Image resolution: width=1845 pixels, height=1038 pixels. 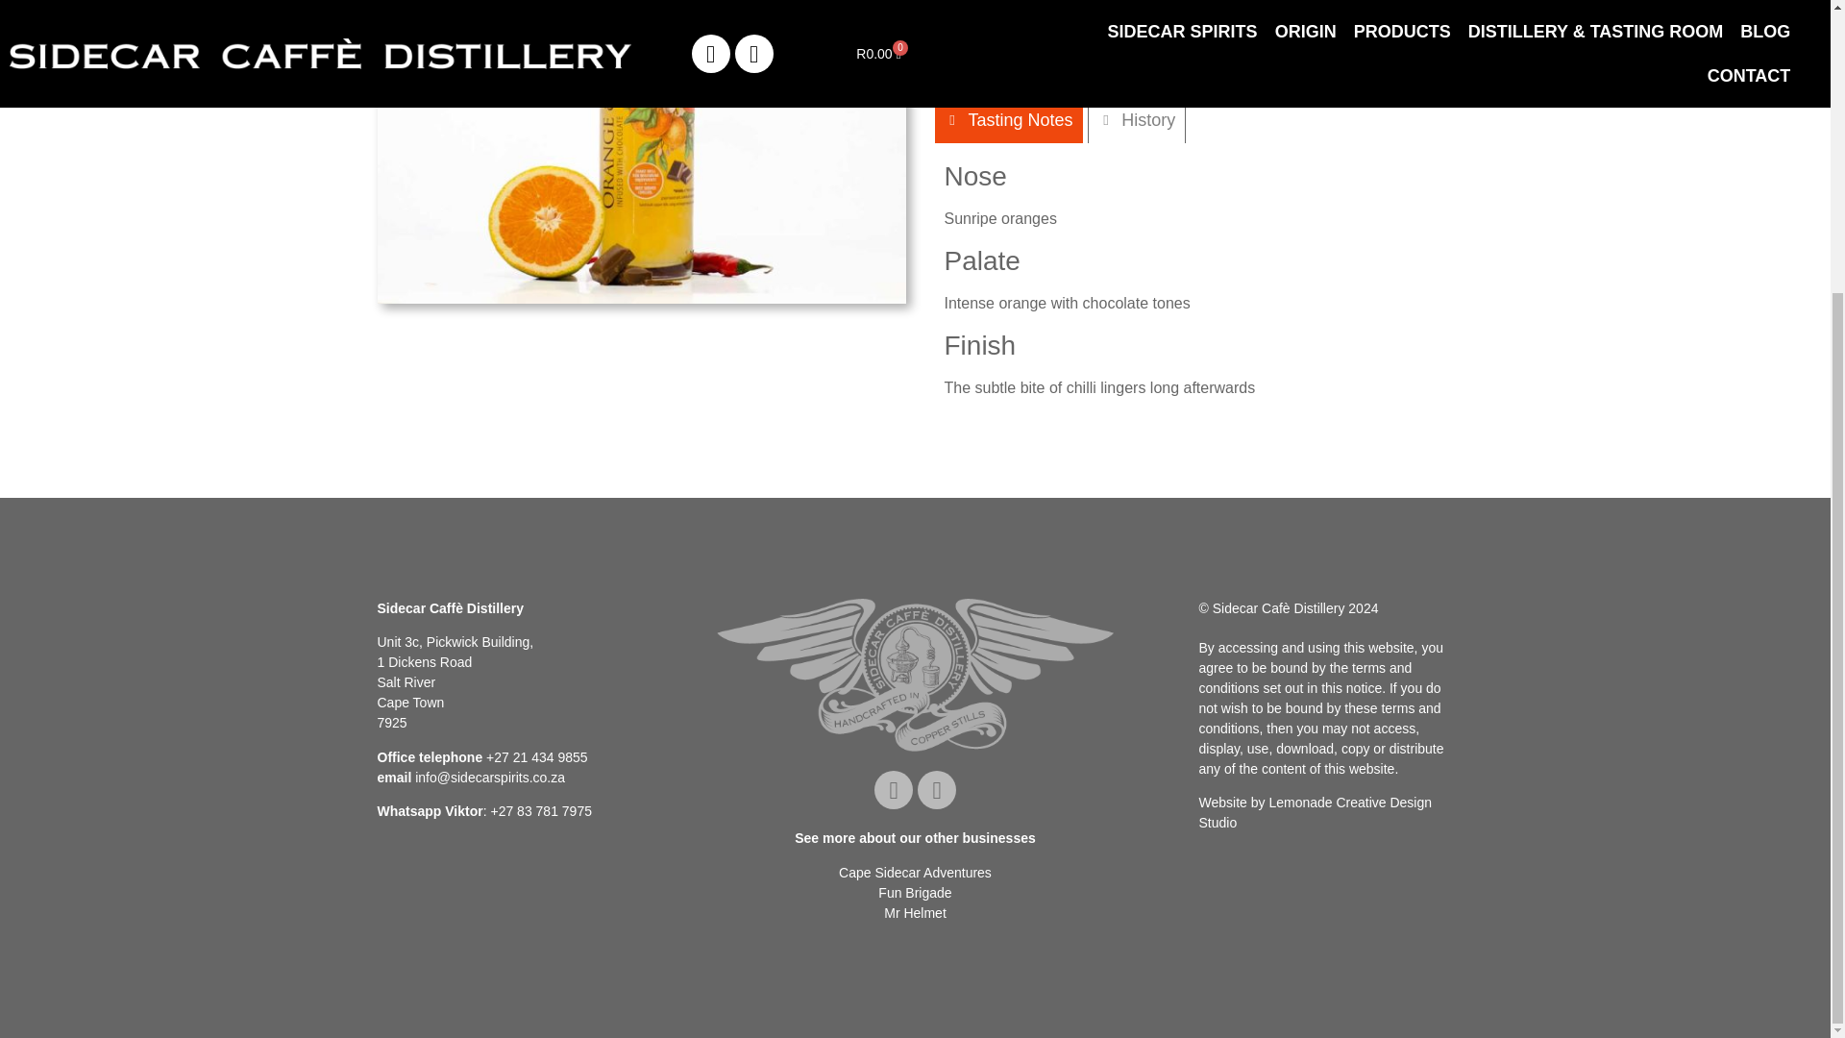 What do you see at coordinates (1046, 52) in the screenshot?
I see `Add to cart` at bounding box center [1046, 52].